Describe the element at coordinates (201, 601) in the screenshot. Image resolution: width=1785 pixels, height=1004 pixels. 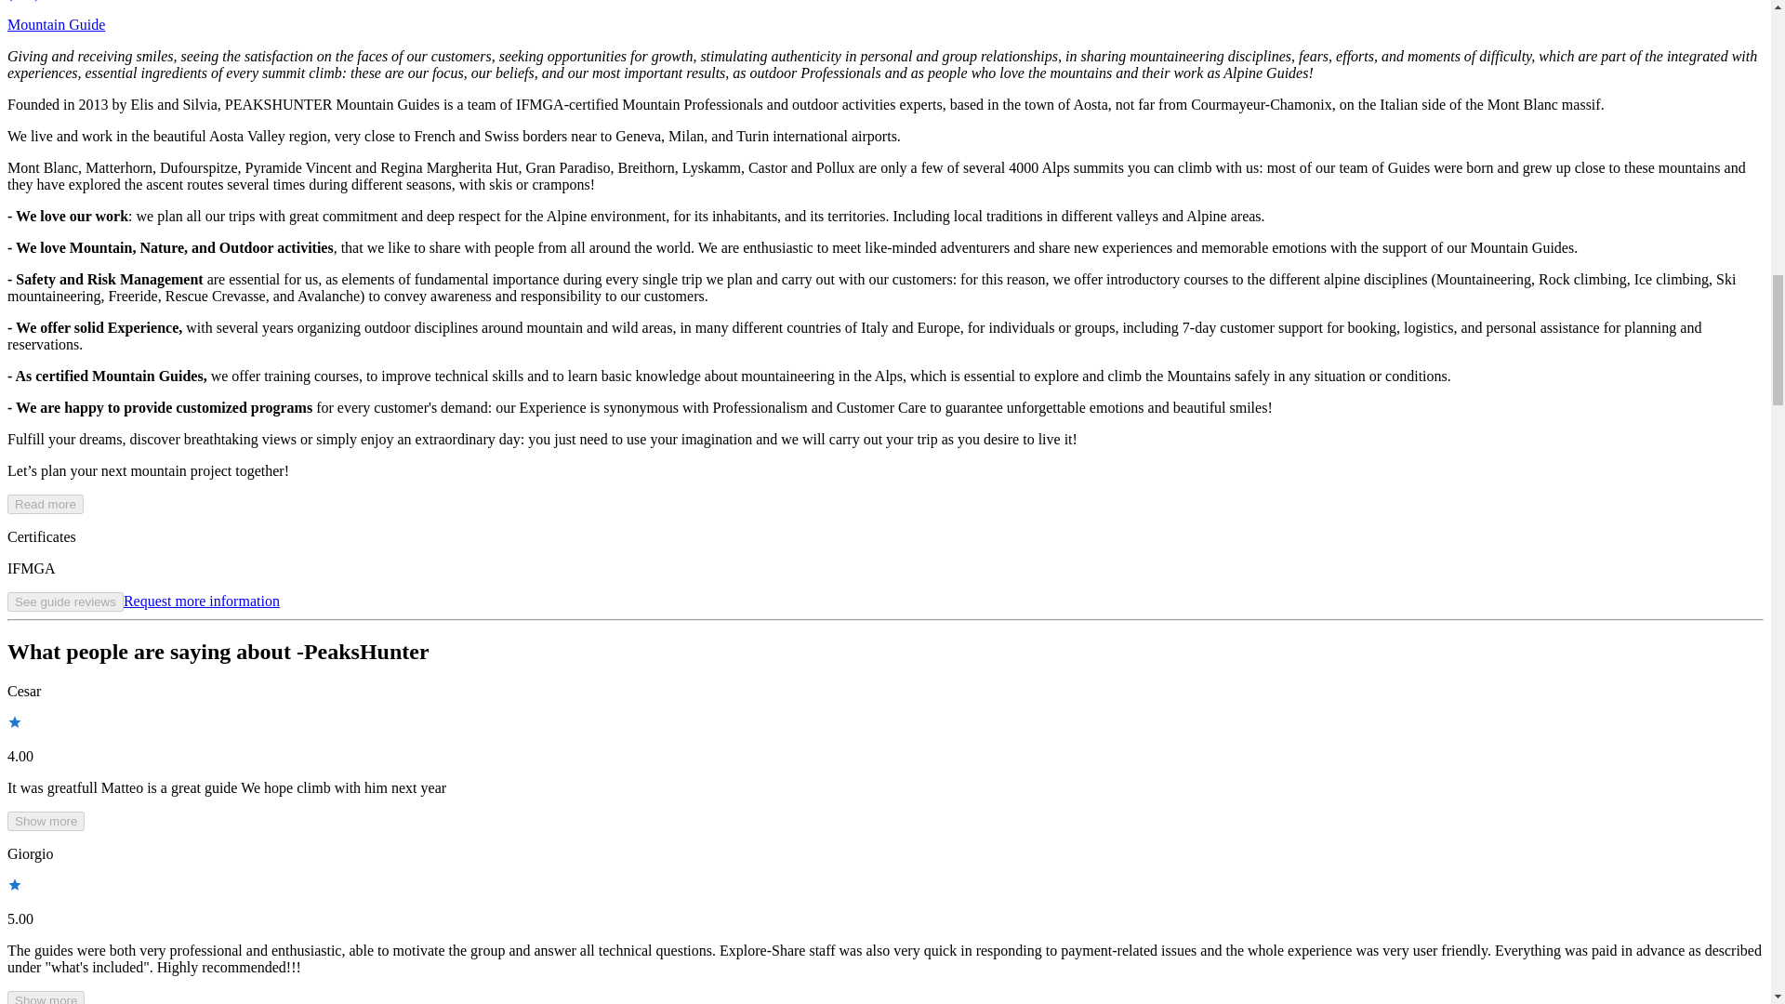
I see `Request more information` at that location.